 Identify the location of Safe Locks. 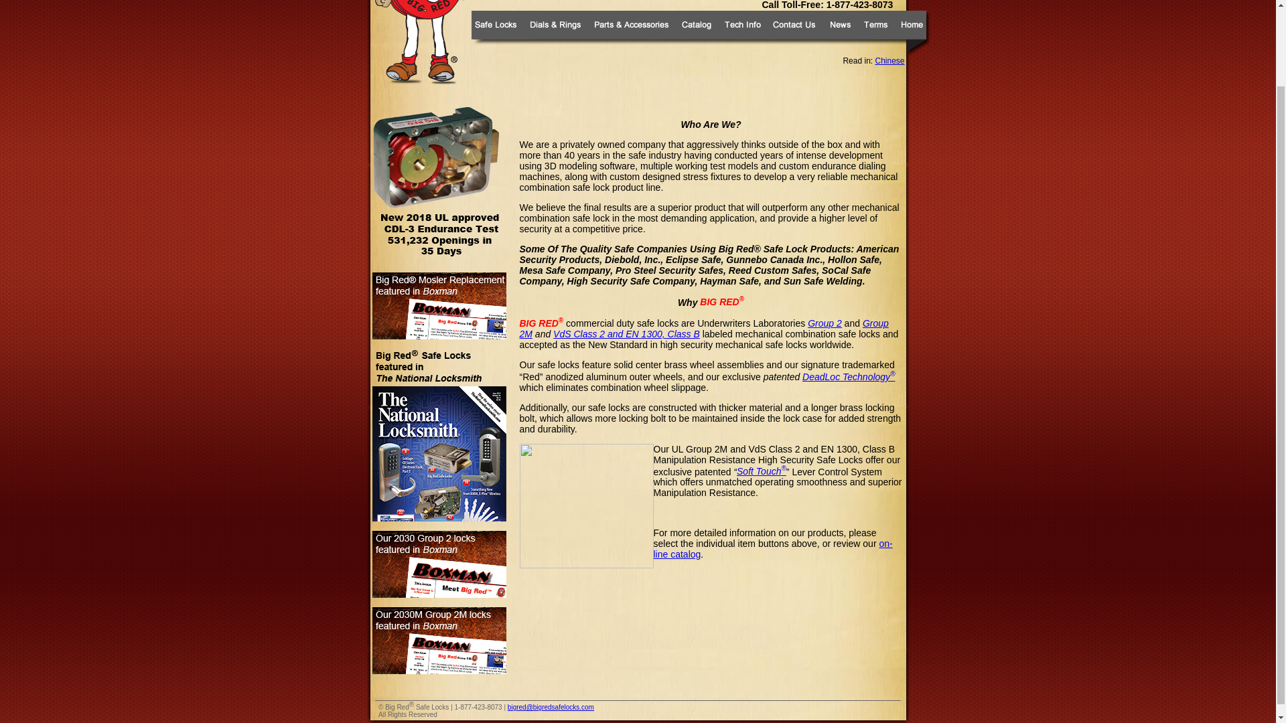
(496, 33).